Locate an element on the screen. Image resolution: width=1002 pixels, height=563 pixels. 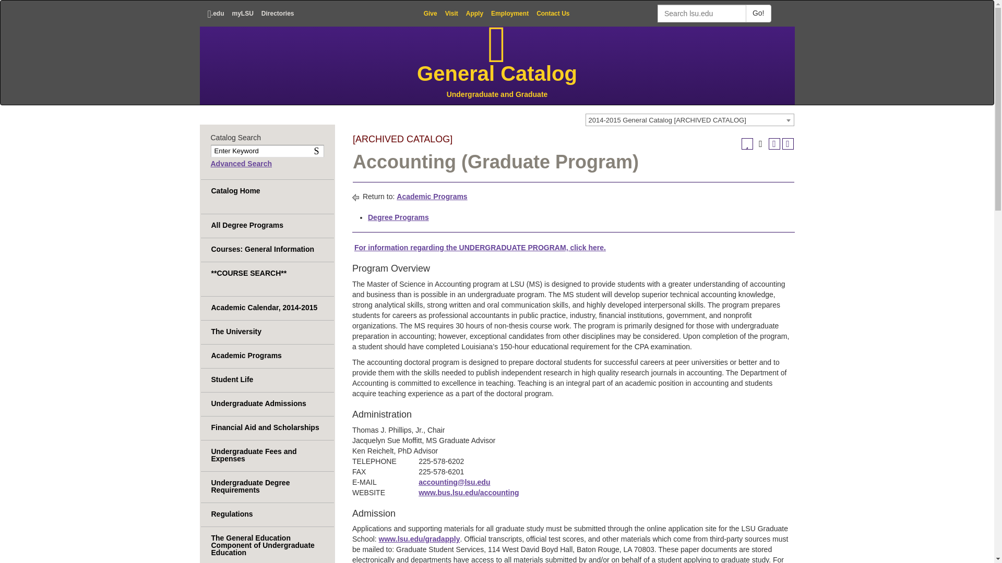
.edu is located at coordinates (215, 14).